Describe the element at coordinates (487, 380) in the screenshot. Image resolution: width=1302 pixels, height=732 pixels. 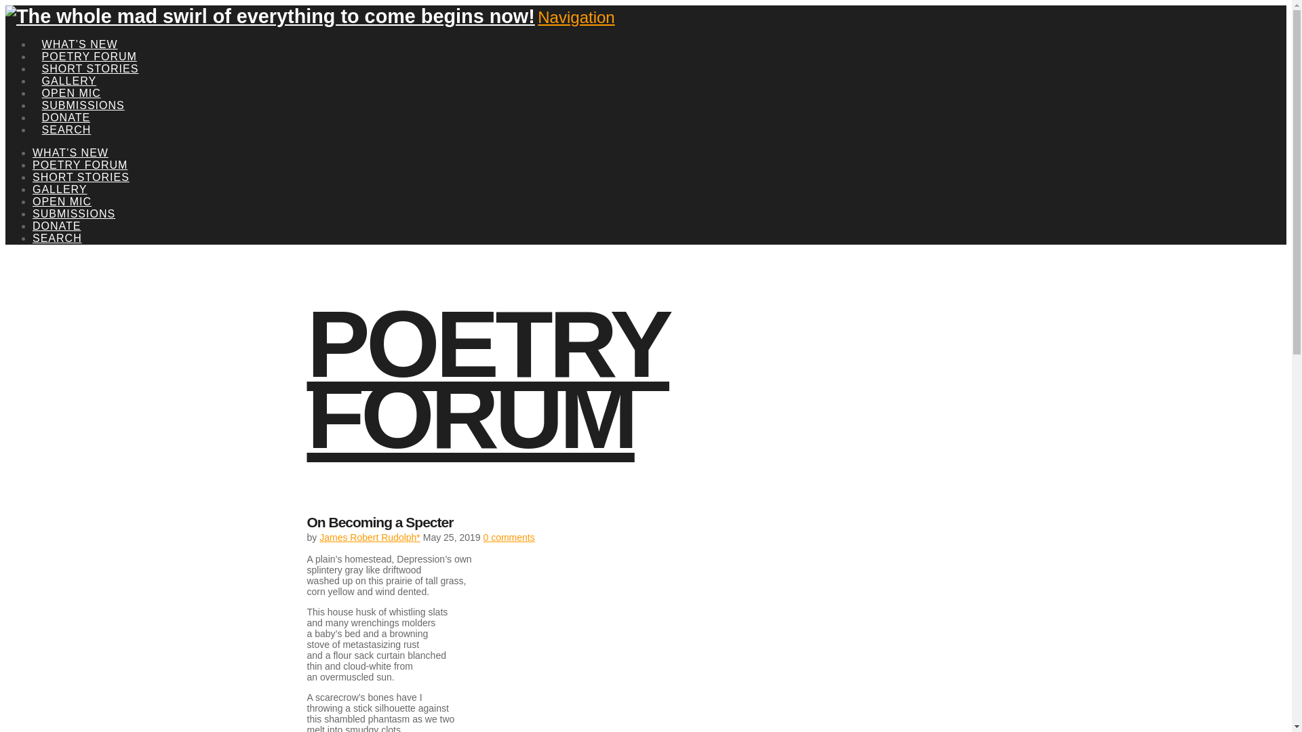
I see `Poetry` at that location.